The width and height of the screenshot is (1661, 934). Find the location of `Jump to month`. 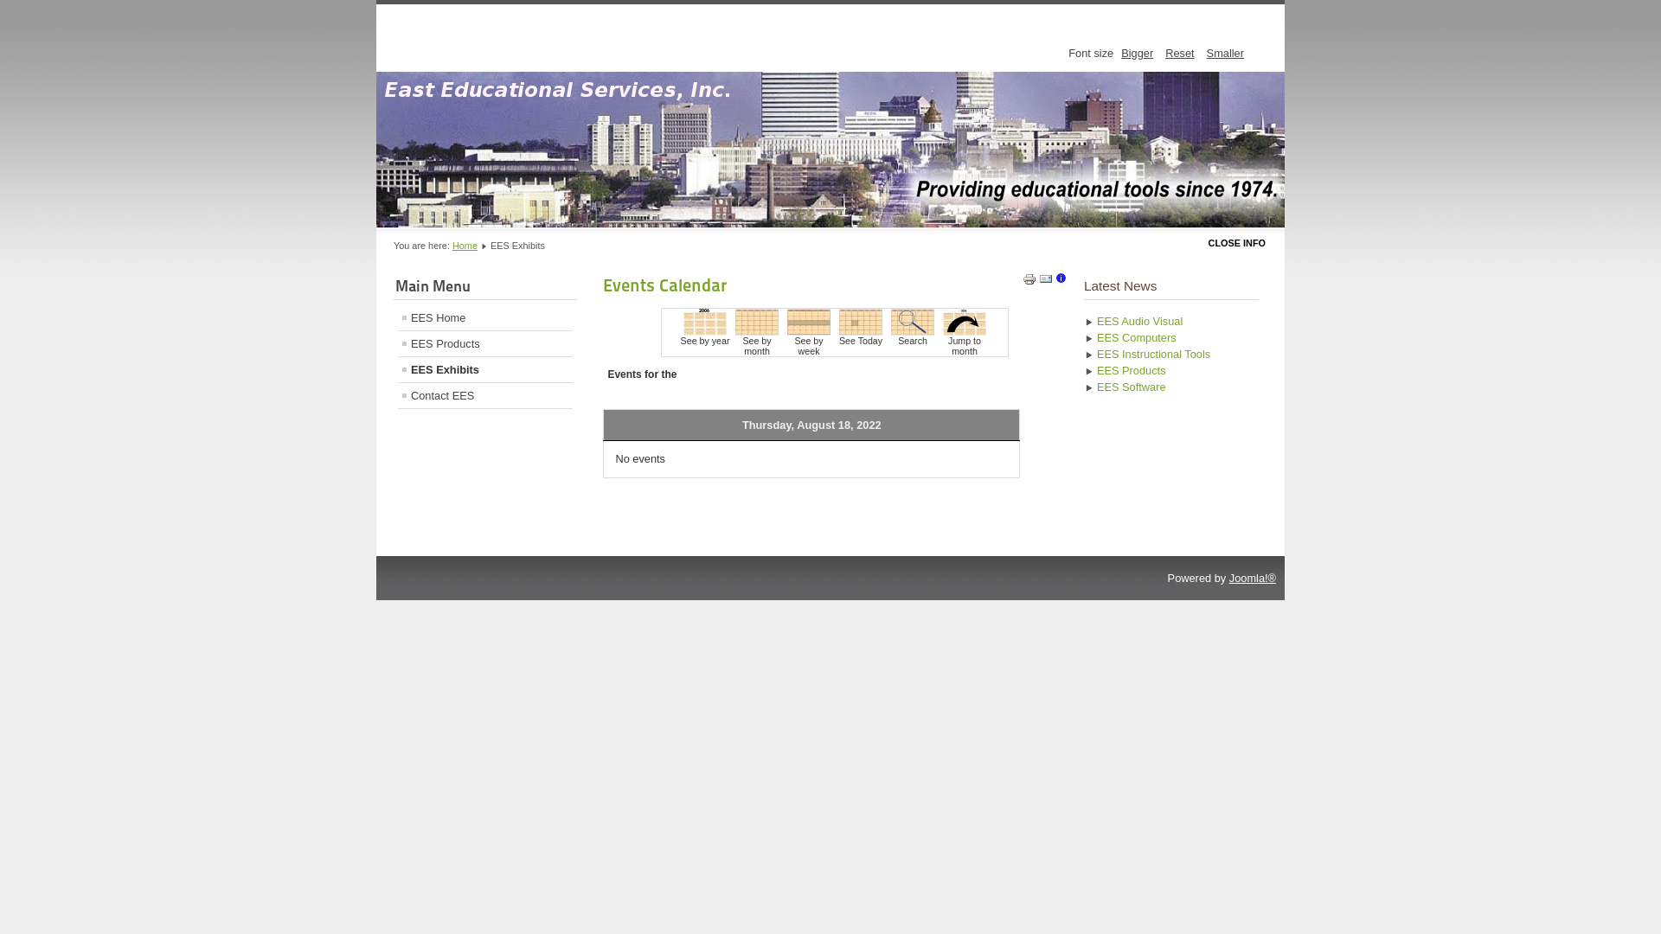

Jump to month is located at coordinates (965, 332).